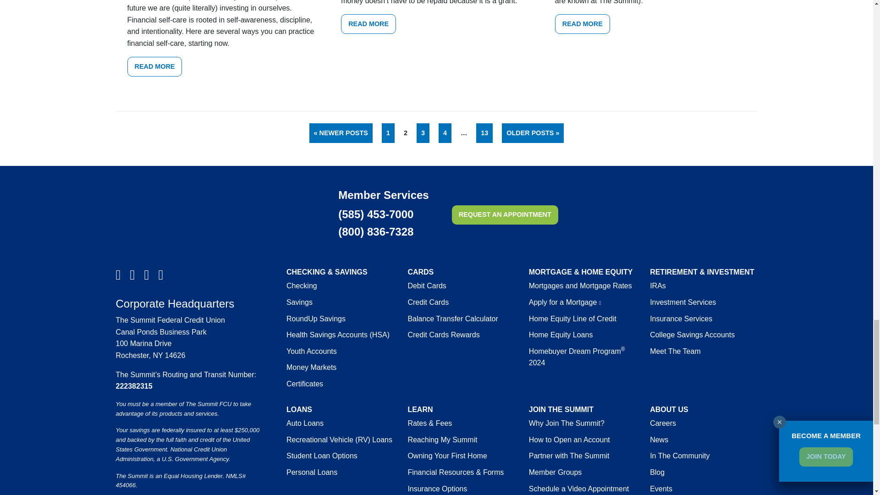  Describe the element at coordinates (160, 275) in the screenshot. I see `LinkedIn` at that location.